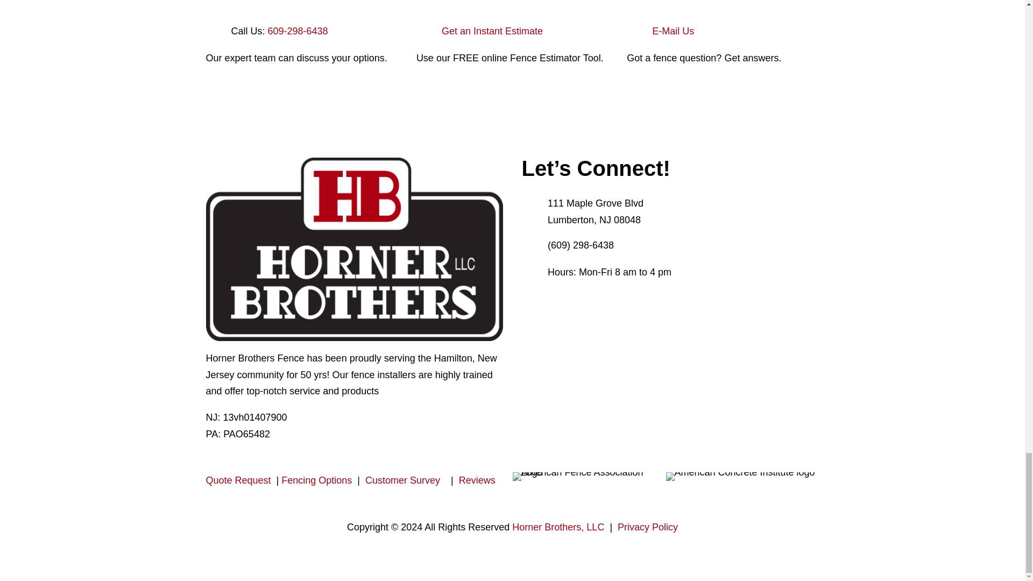 The width and height of the screenshot is (1033, 581). Describe the element at coordinates (589, 477) in the screenshot. I see `American Fence Association` at that location.